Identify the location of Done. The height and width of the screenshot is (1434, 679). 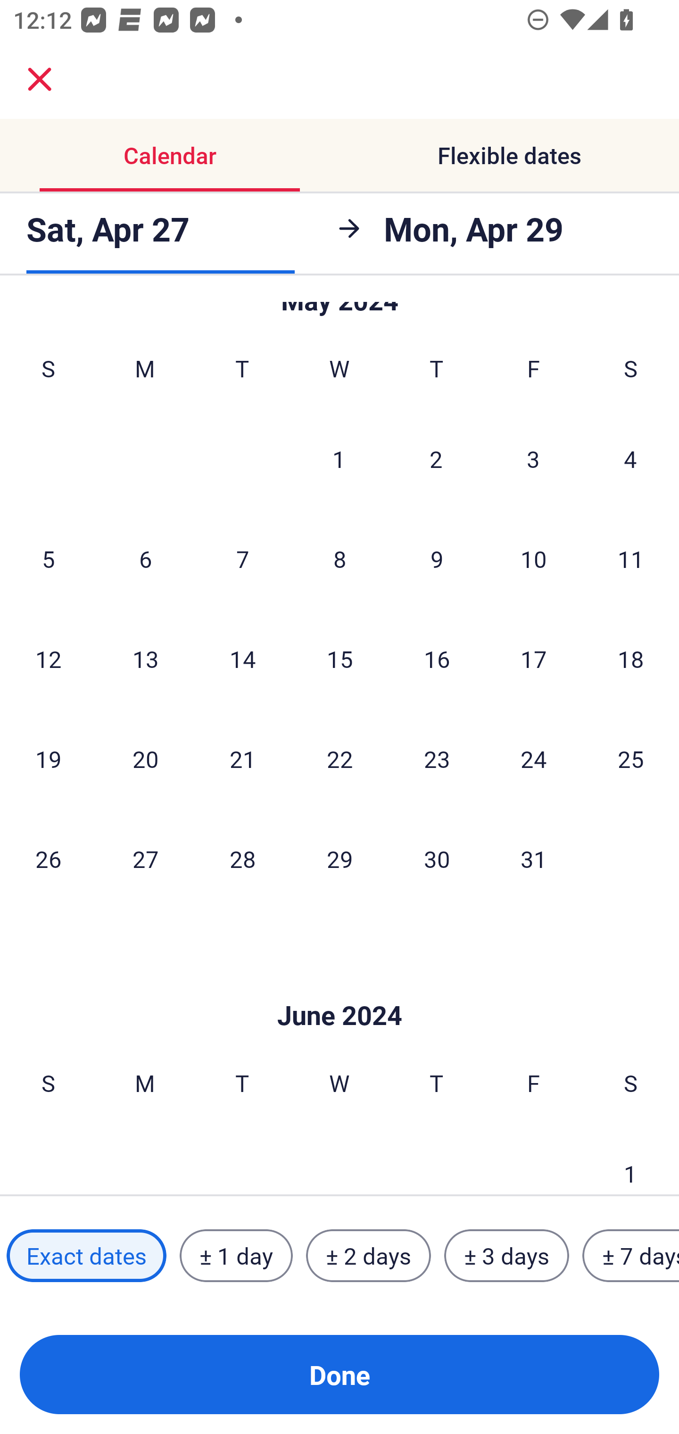
(339, 1375).